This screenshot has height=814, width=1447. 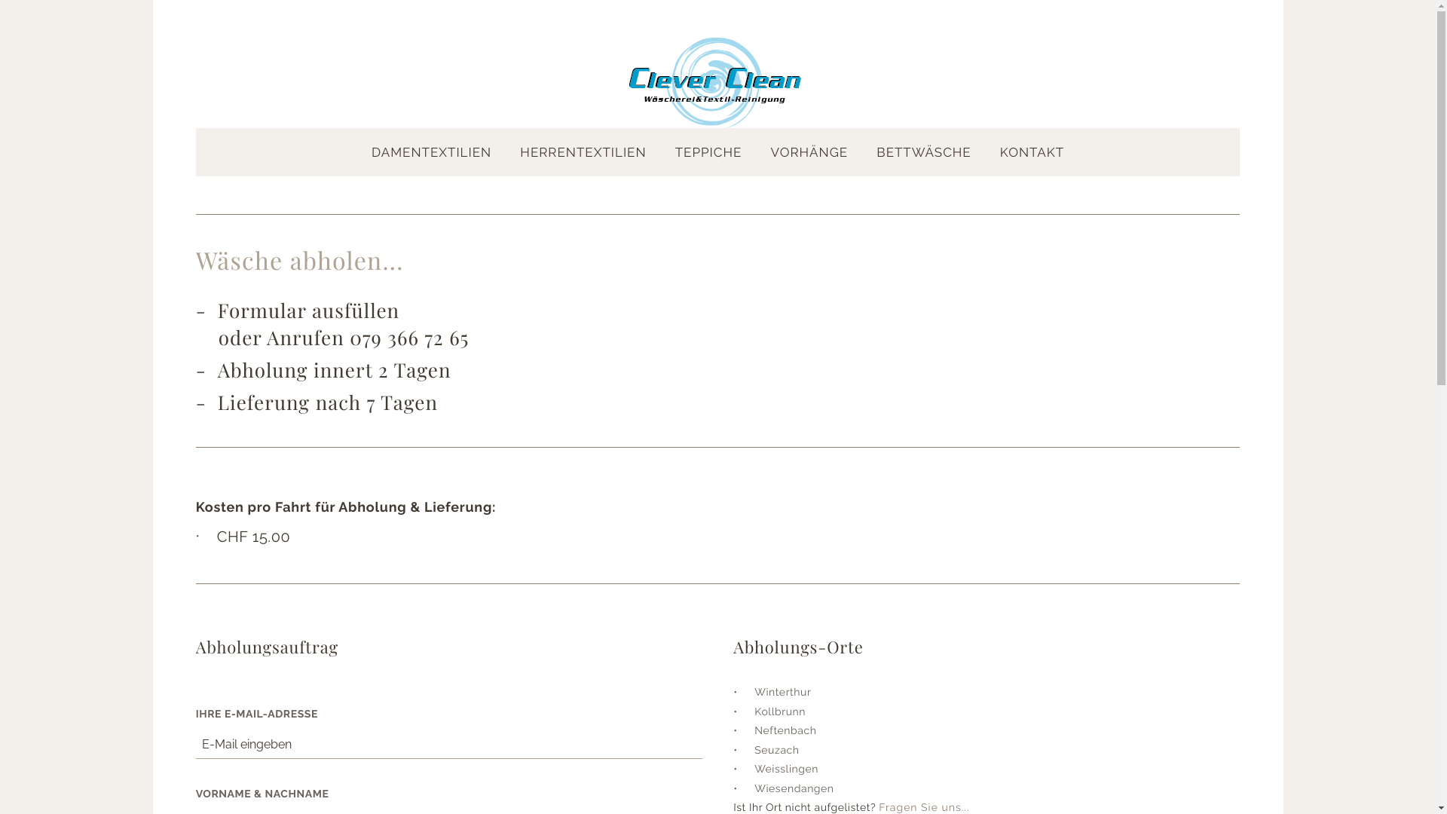 What do you see at coordinates (431, 152) in the screenshot?
I see `DAMENTEXTILIEN` at bounding box center [431, 152].